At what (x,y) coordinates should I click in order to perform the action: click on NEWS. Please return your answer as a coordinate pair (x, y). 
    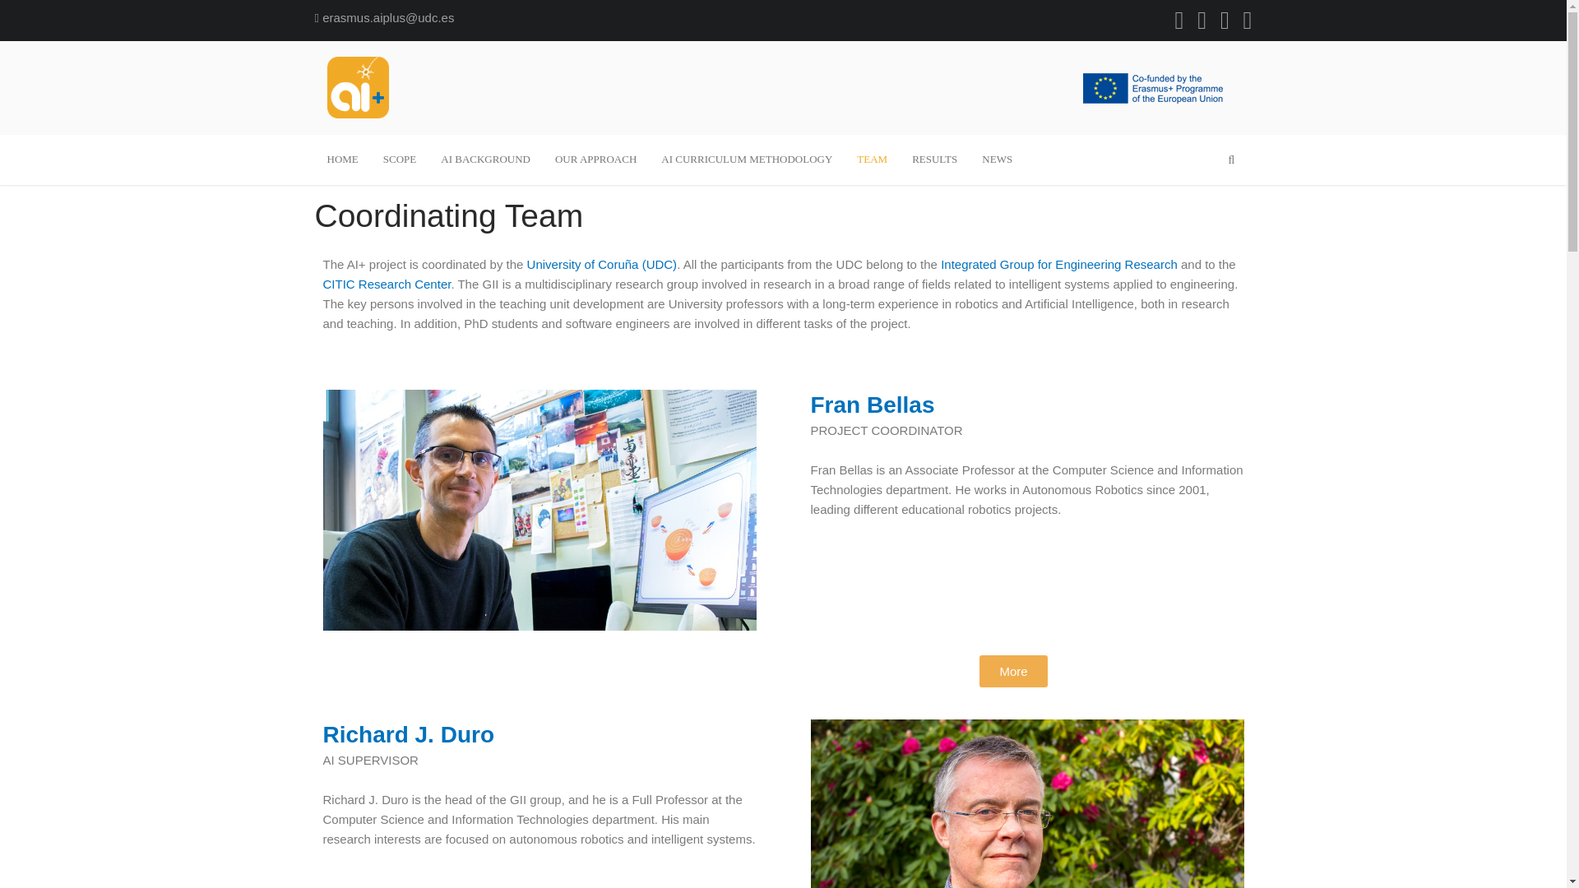
    Looking at the image, I should click on (997, 160).